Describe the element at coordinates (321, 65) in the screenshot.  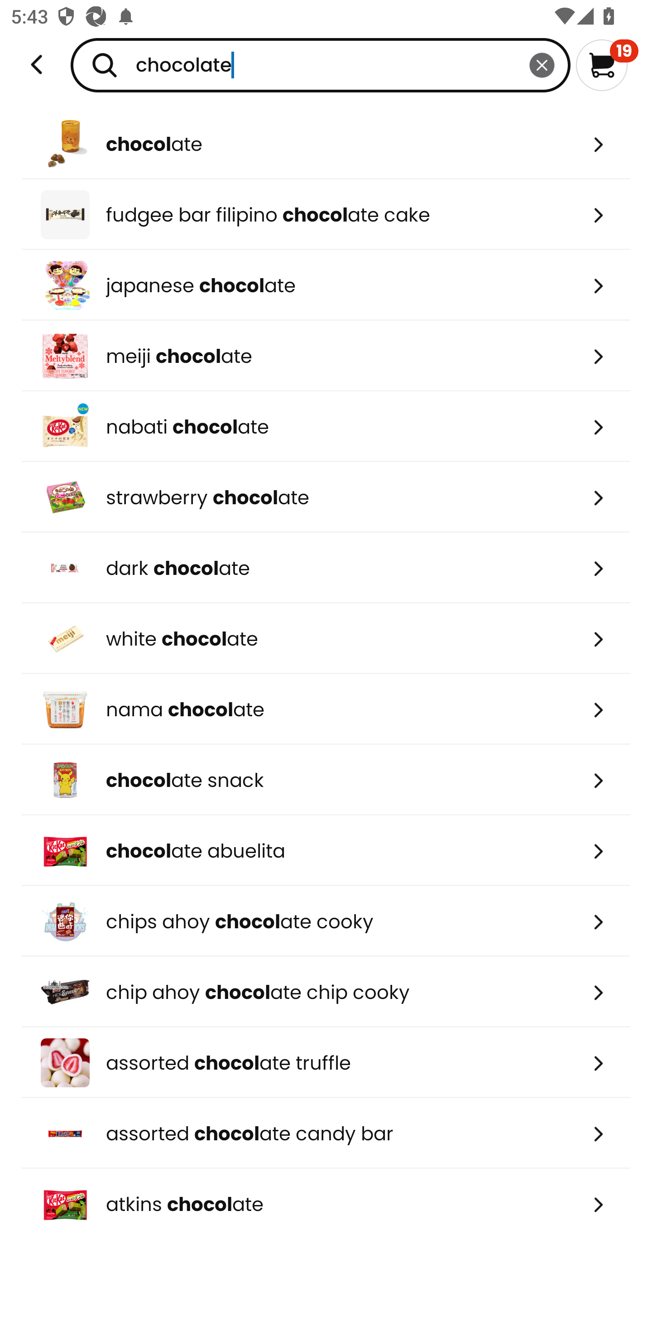
I see `chocolate` at that location.